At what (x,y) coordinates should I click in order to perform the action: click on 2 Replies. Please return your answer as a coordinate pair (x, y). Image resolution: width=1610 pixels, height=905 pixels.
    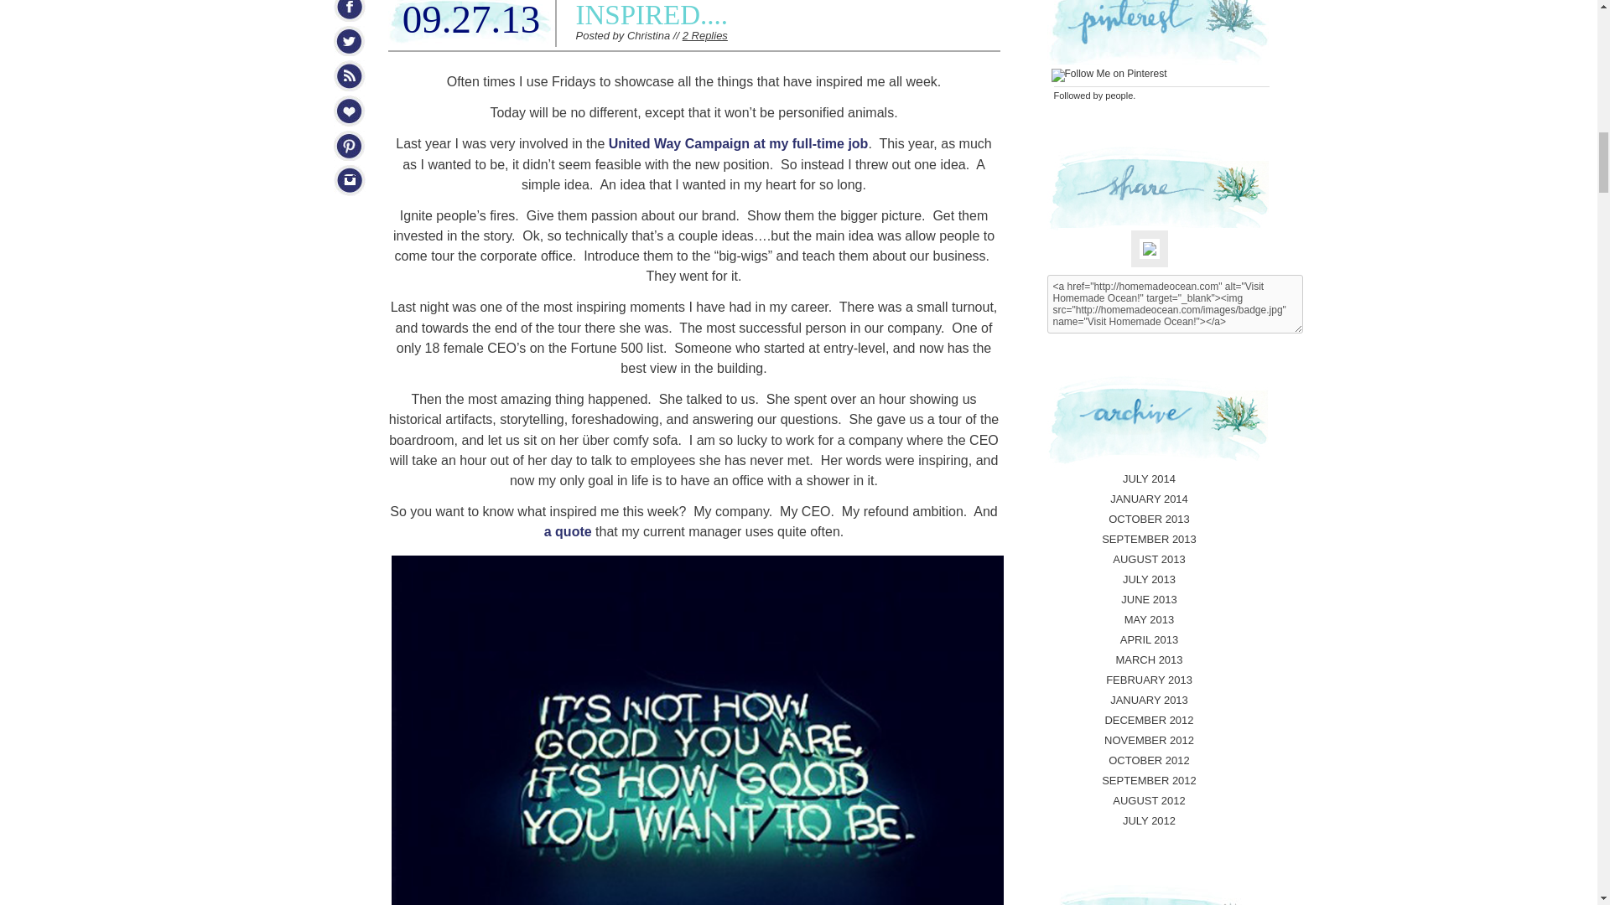
    Looking at the image, I should click on (704, 35).